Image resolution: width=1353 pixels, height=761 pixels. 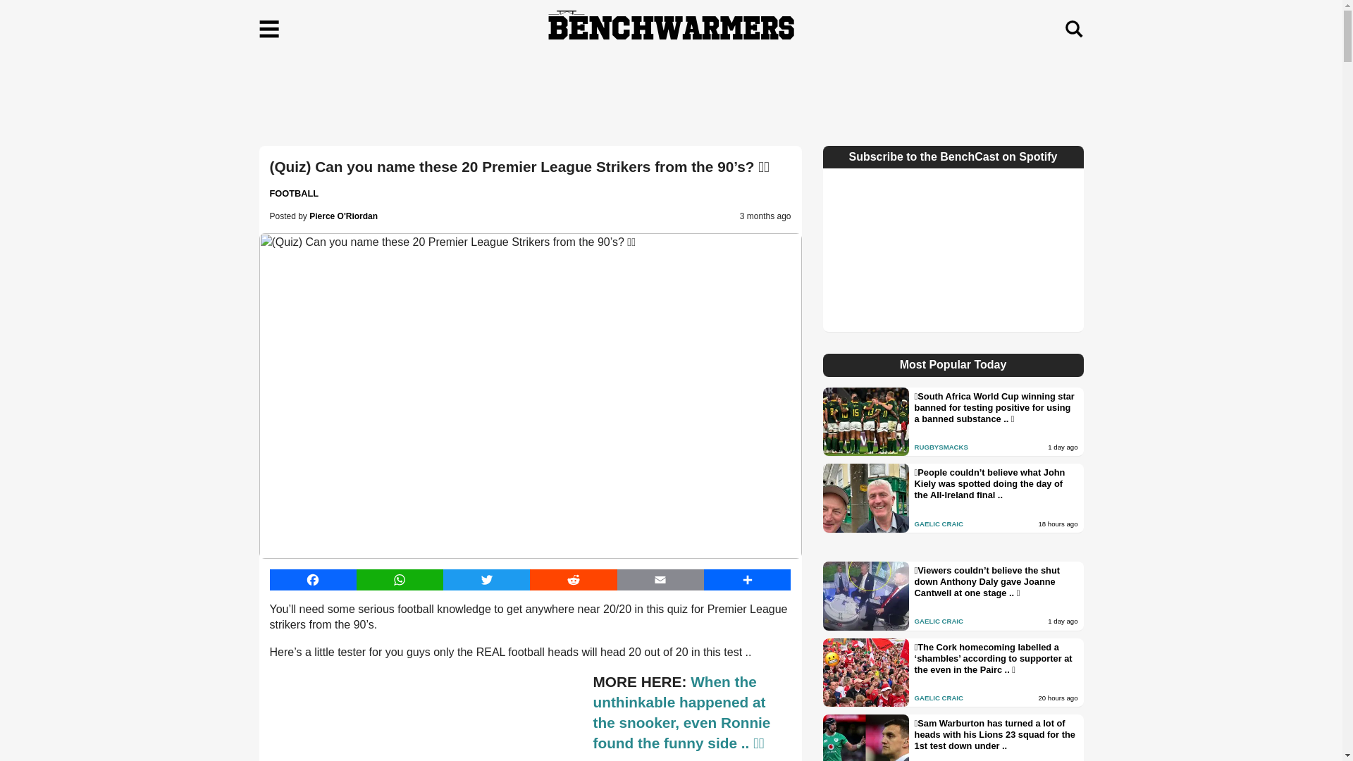 What do you see at coordinates (939, 524) in the screenshot?
I see `GAELIC CRAIC` at bounding box center [939, 524].